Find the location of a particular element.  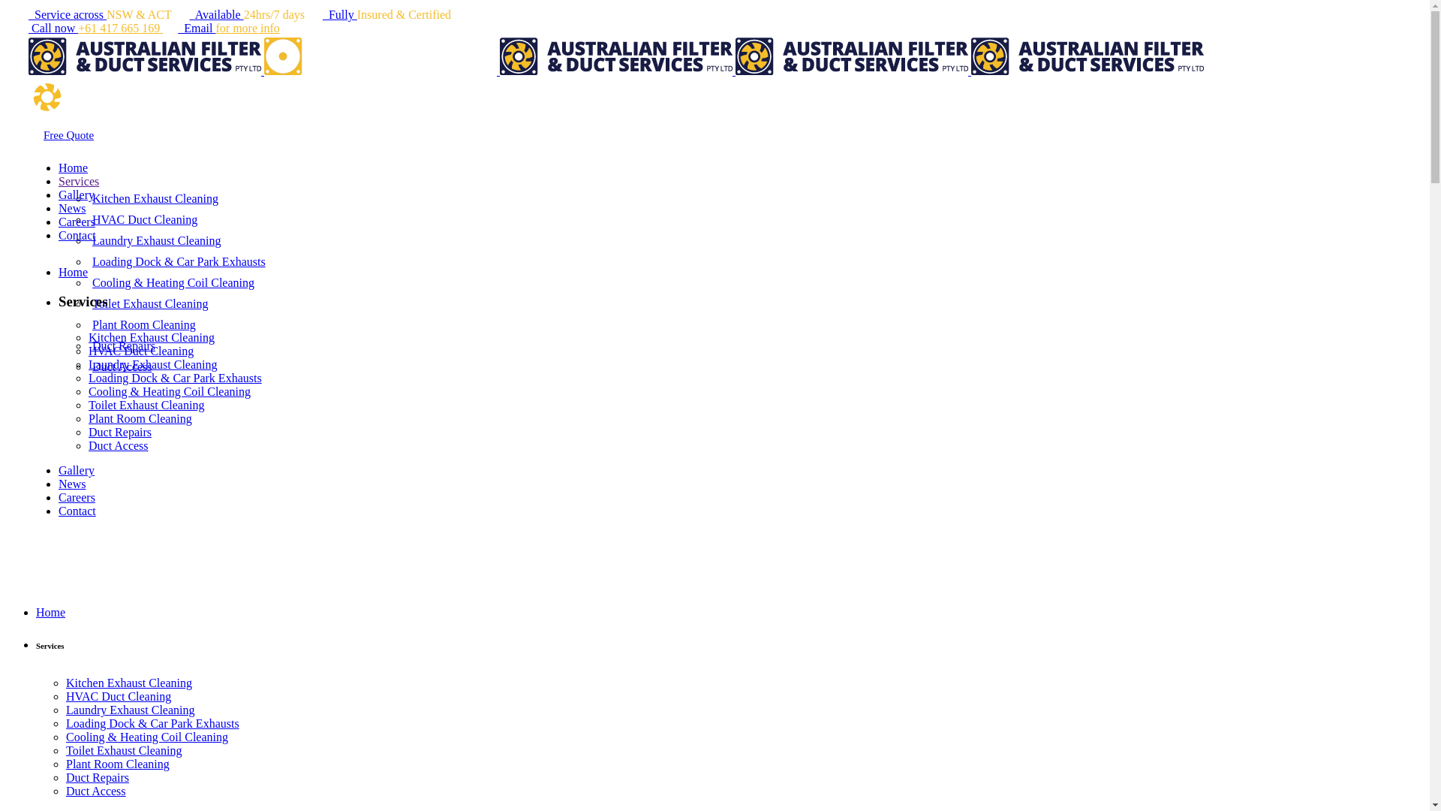

News is located at coordinates (72, 484).